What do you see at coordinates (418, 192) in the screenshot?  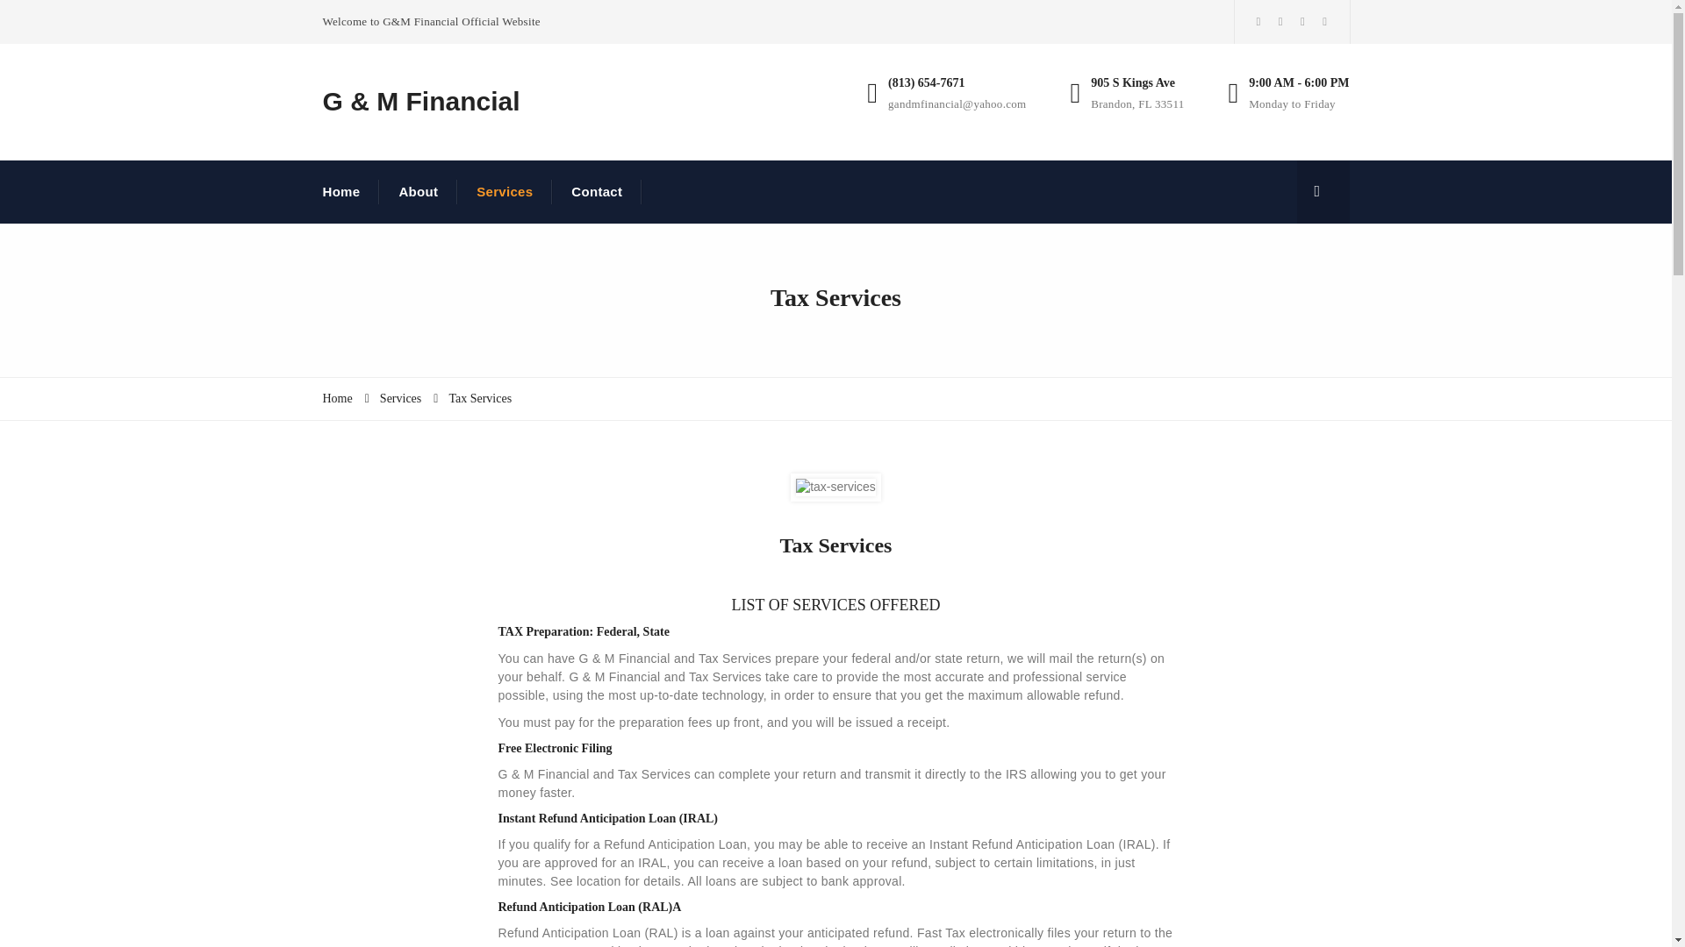 I see `About` at bounding box center [418, 192].